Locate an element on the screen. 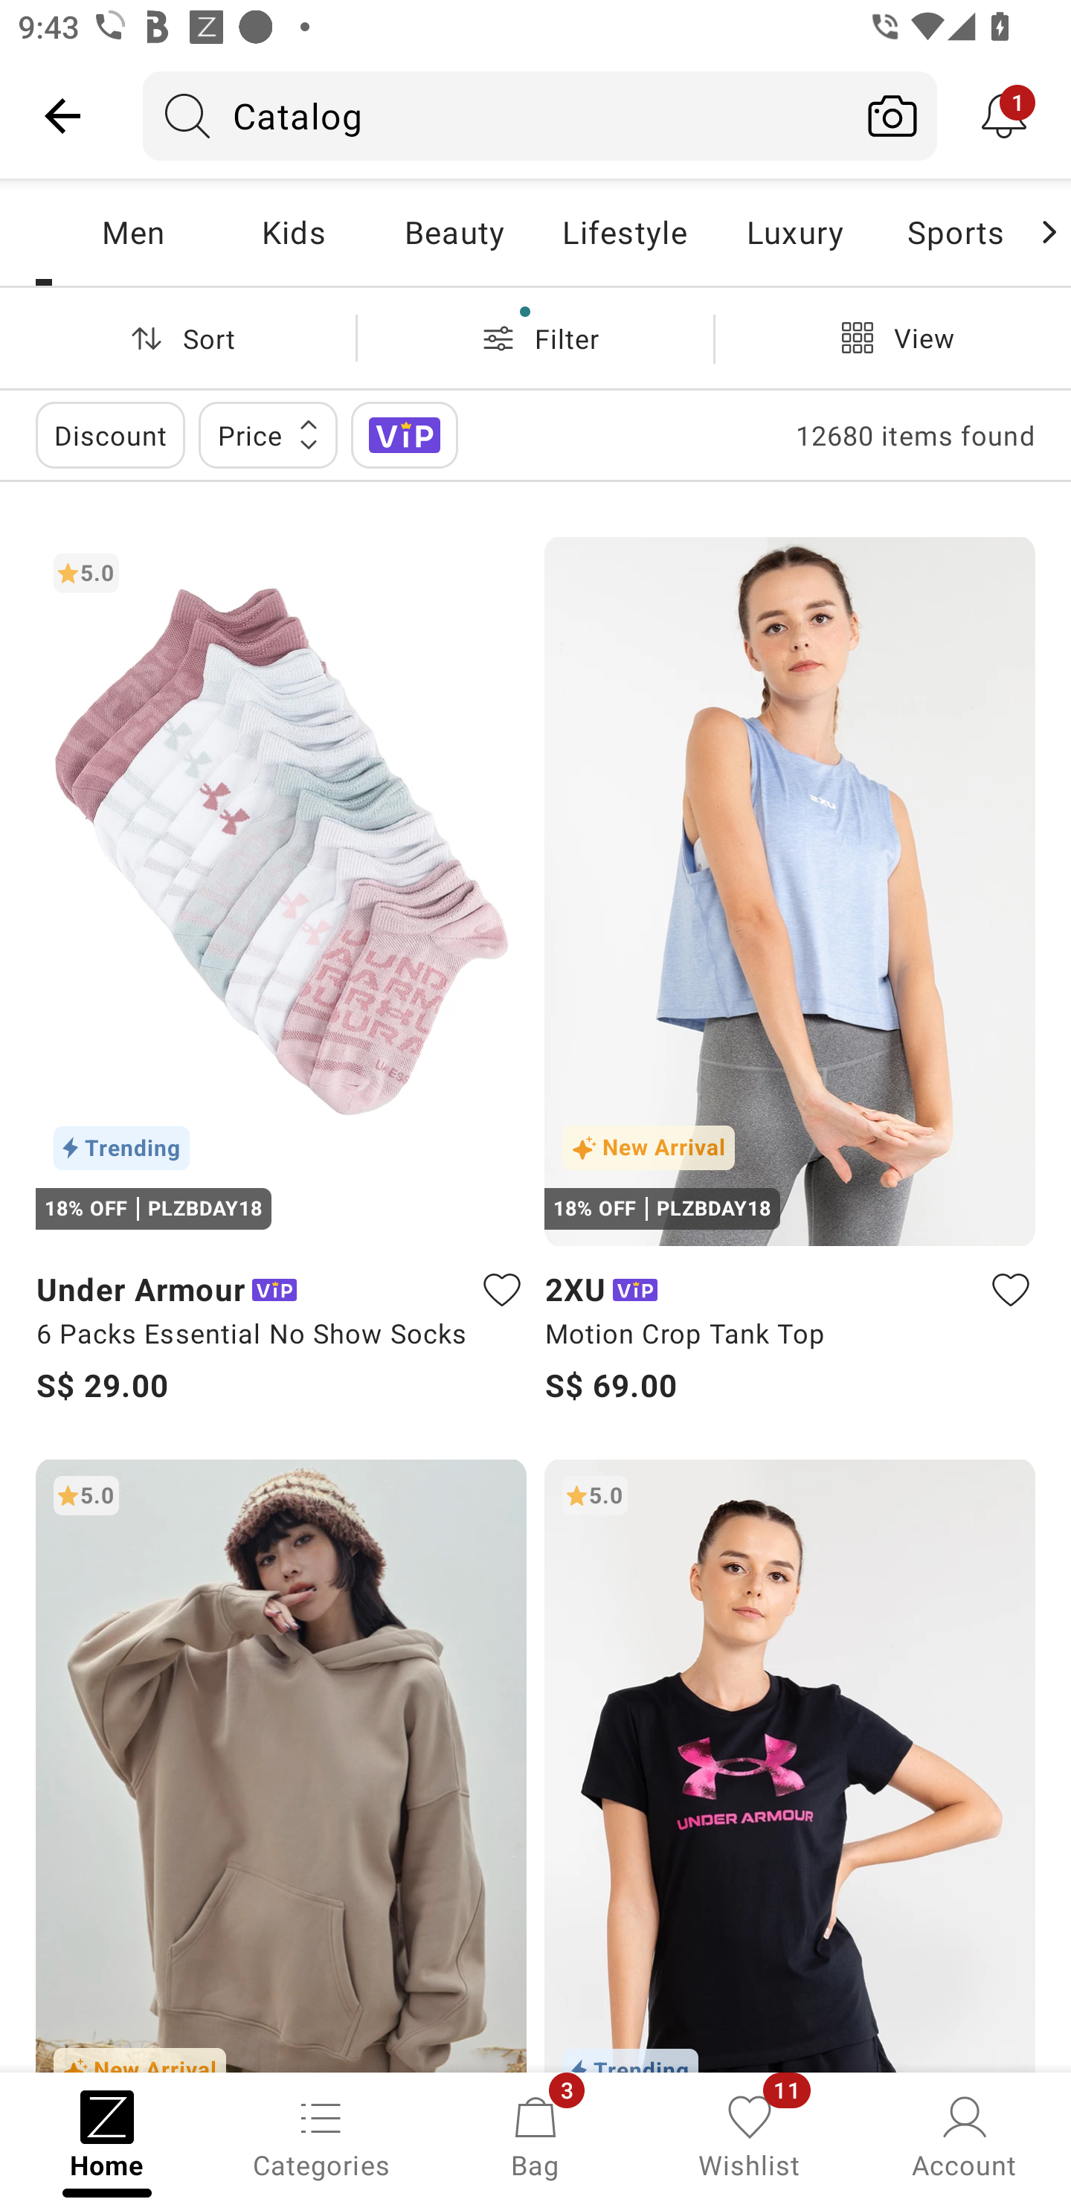 The width and height of the screenshot is (1071, 2202). Luxury is located at coordinates (794, 232).